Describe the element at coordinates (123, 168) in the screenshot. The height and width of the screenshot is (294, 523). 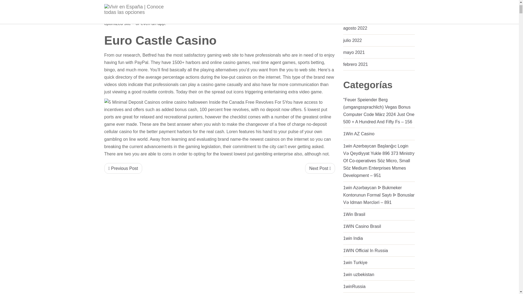
I see `Previous Post` at that location.